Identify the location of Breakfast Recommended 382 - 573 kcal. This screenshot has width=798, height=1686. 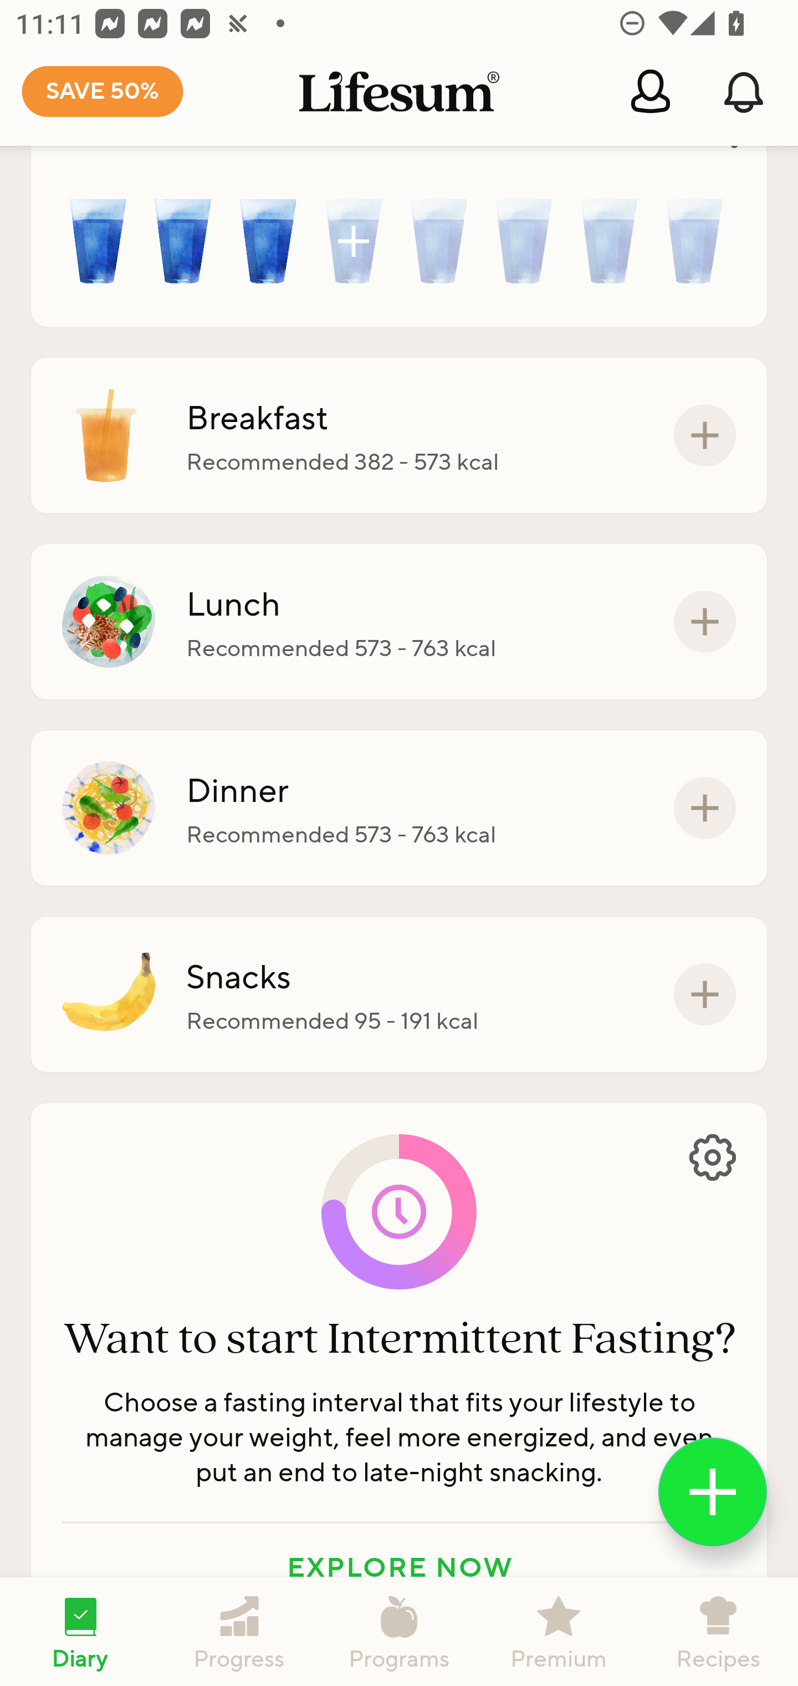
(399, 435).